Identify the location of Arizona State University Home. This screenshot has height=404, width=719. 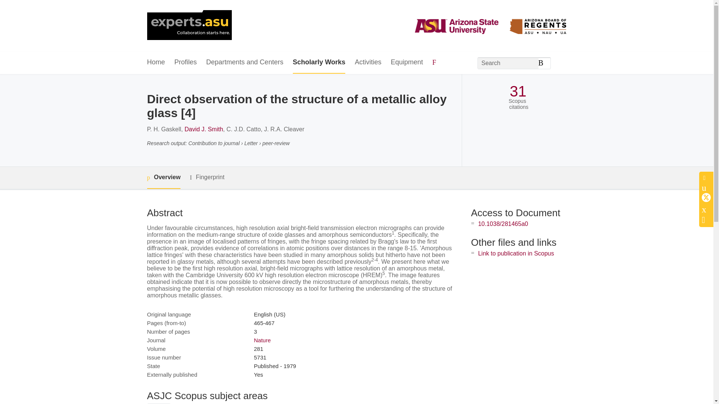
(189, 26).